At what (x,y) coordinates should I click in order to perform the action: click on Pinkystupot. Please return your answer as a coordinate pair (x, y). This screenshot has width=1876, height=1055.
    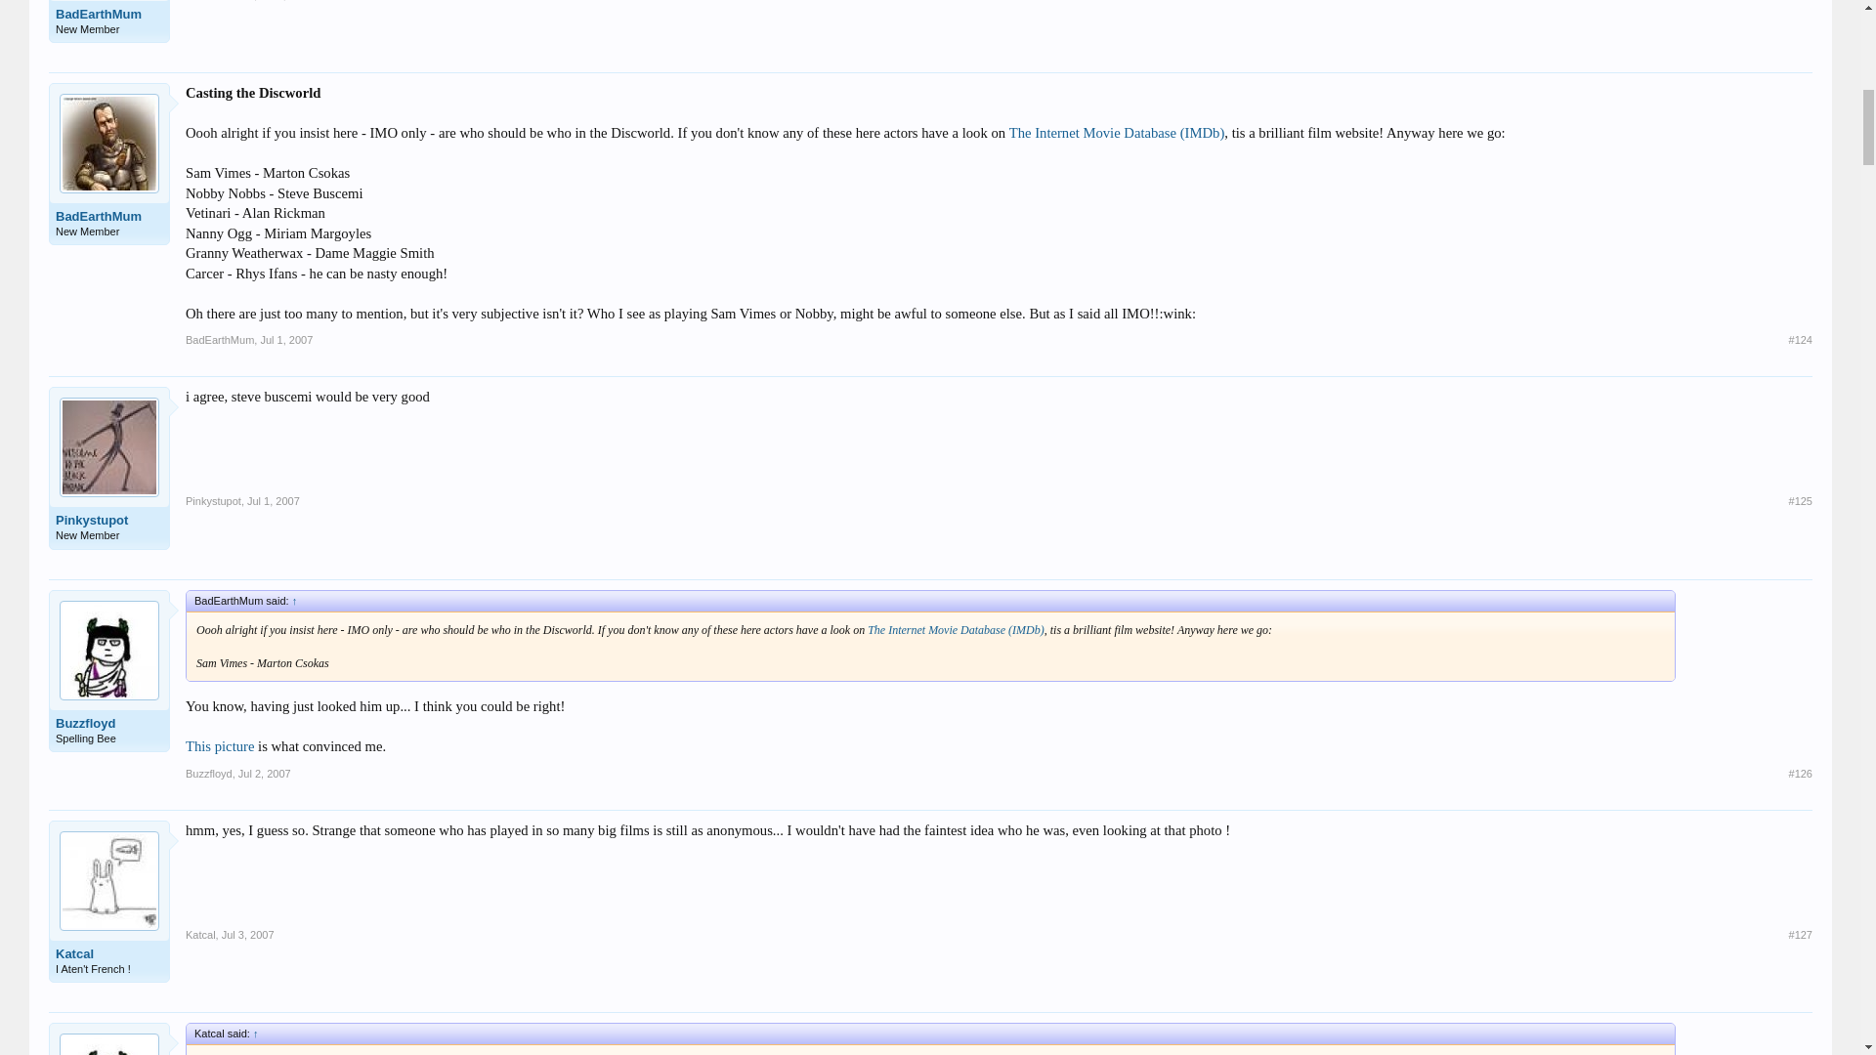
    Looking at the image, I should click on (109, 520).